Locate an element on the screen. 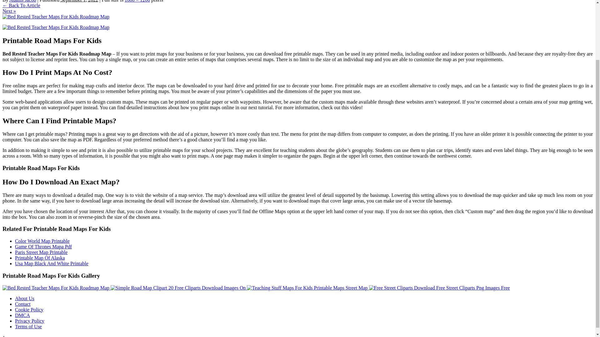 This screenshot has width=600, height=337. bed rested teacher maps for kids roadmap map is located at coordinates (56, 27).